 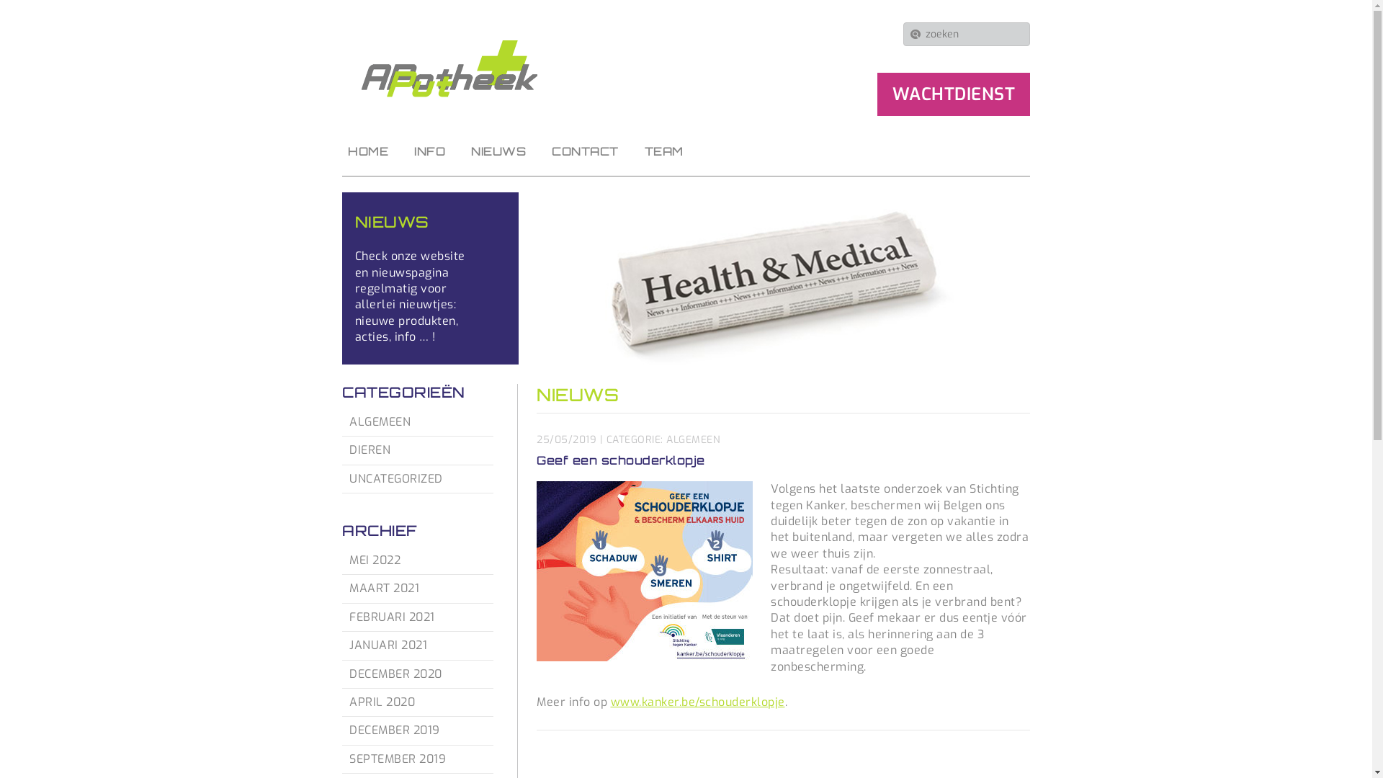 What do you see at coordinates (429, 151) in the screenshot?
I see `INFO` at bounding box center [429, 151].